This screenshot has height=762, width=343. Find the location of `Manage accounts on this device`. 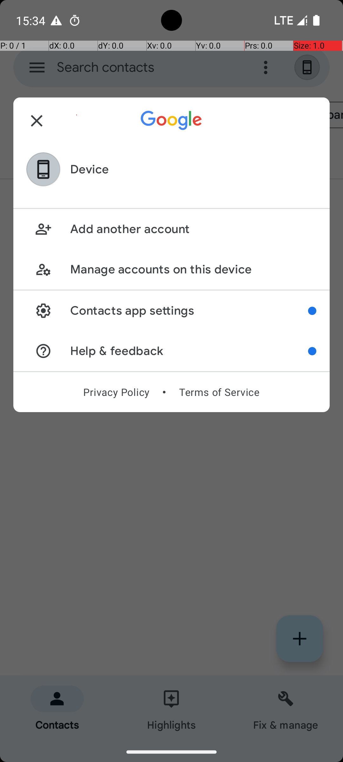

Manage accounts on this device is located at coordinates (193, 269).